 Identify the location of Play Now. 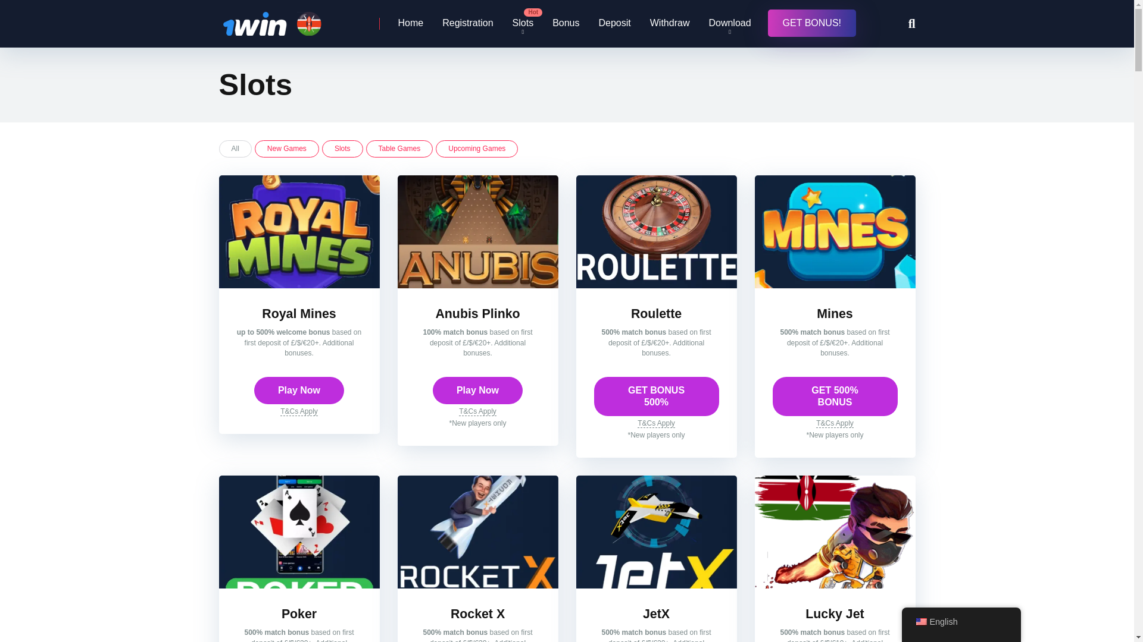
(299, 390).